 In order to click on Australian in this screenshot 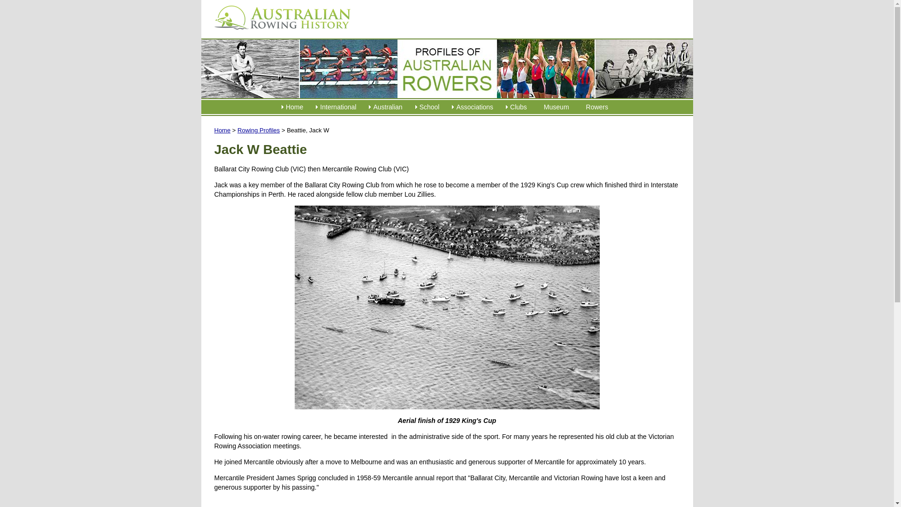, I will do `click(388, 107)`.